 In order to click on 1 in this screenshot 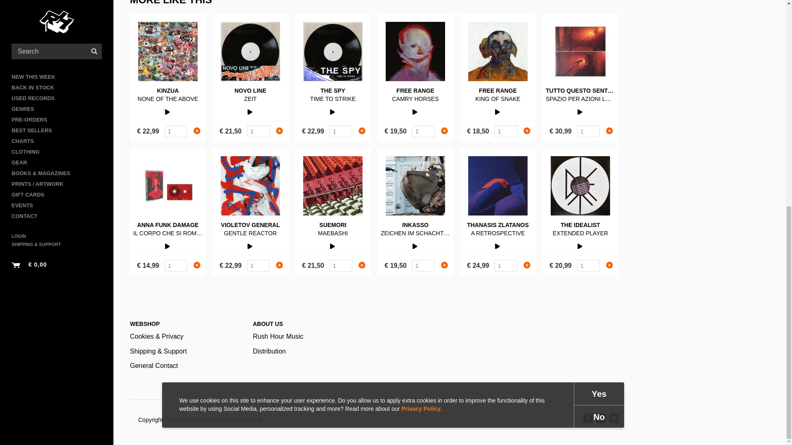, I will do `click(506, 131)`.